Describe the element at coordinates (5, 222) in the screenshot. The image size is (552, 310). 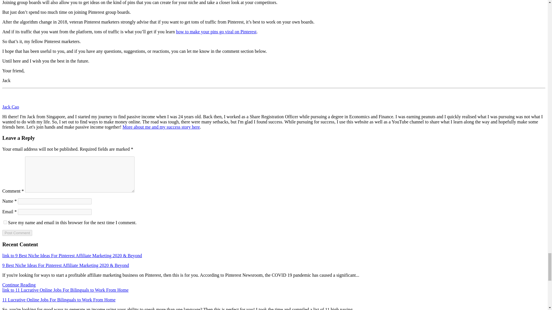
I see `yes` at that location.